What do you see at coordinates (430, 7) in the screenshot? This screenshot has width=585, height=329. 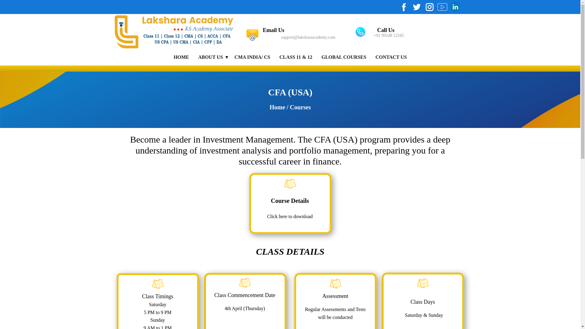 I see `instagram` at bounding box center [430, 7].